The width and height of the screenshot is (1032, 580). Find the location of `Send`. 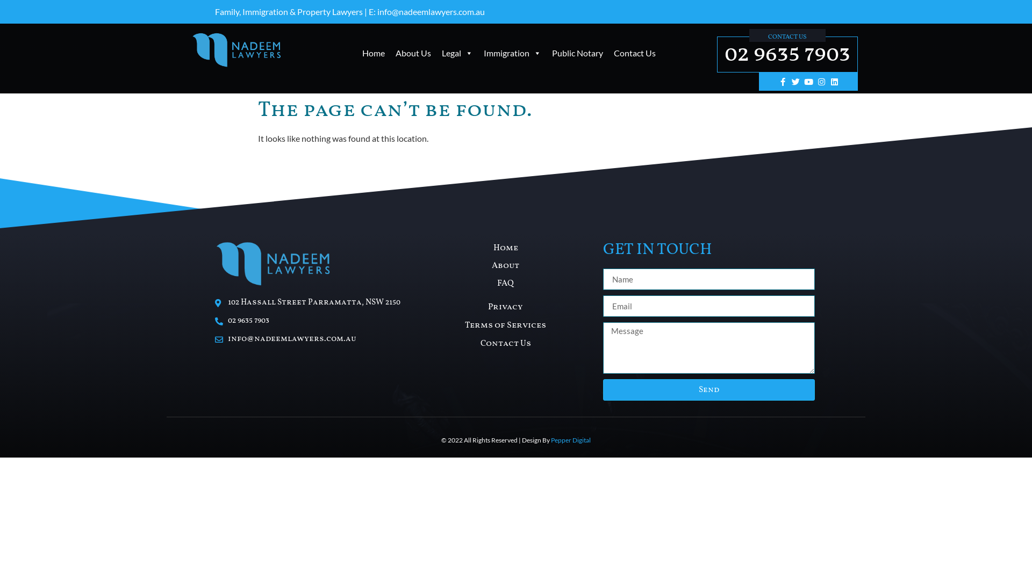

Send is located at coordinates (709, 390).